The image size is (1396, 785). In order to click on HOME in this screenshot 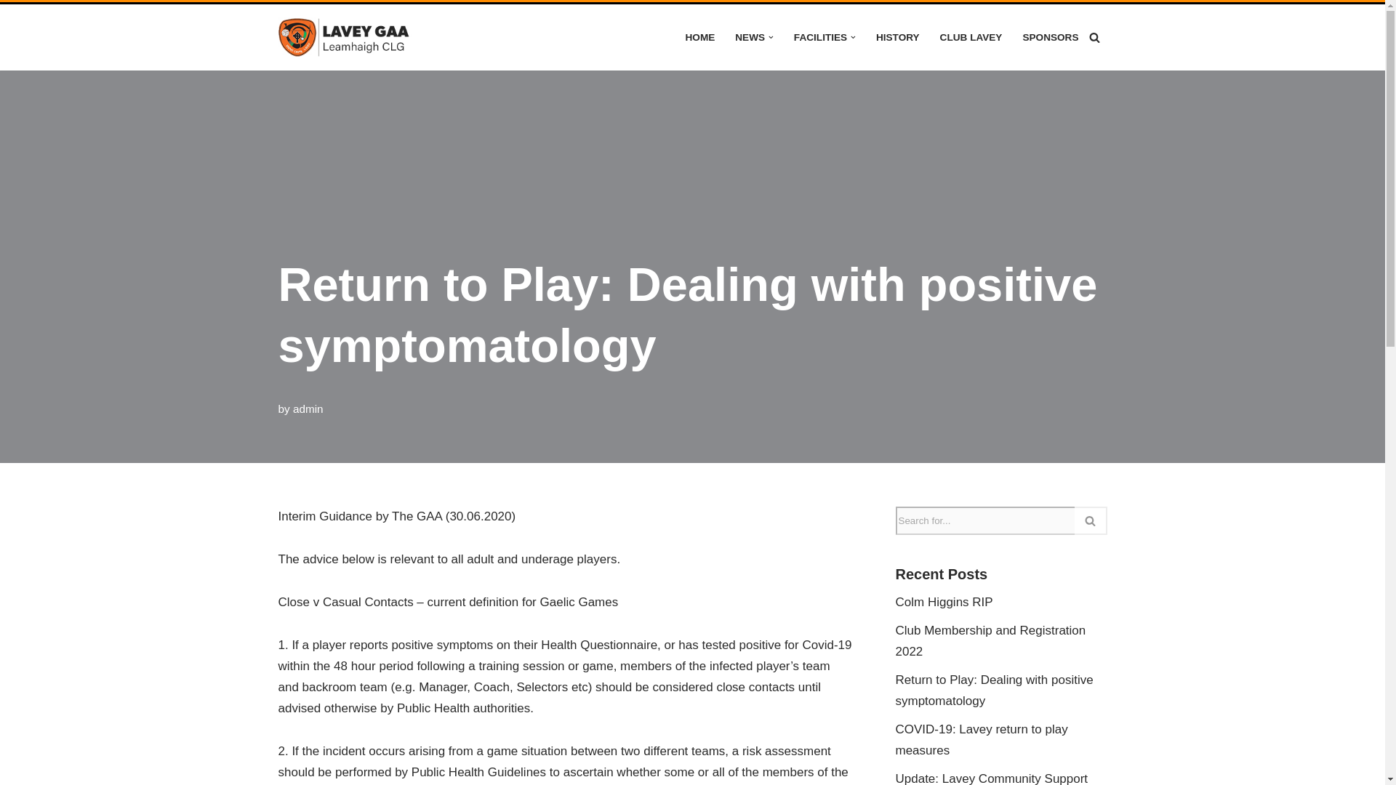, I will do `click(699, 36)`.